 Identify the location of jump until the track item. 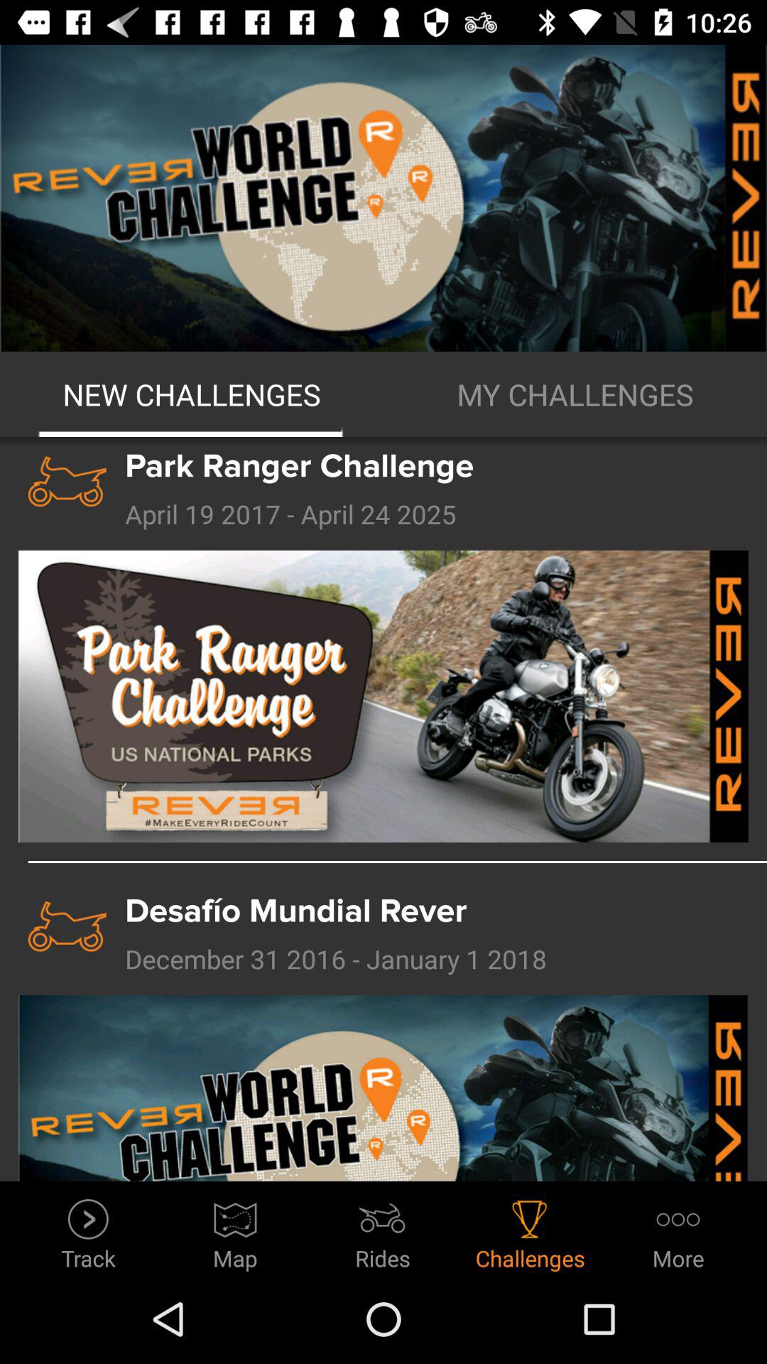
(88, 1230).